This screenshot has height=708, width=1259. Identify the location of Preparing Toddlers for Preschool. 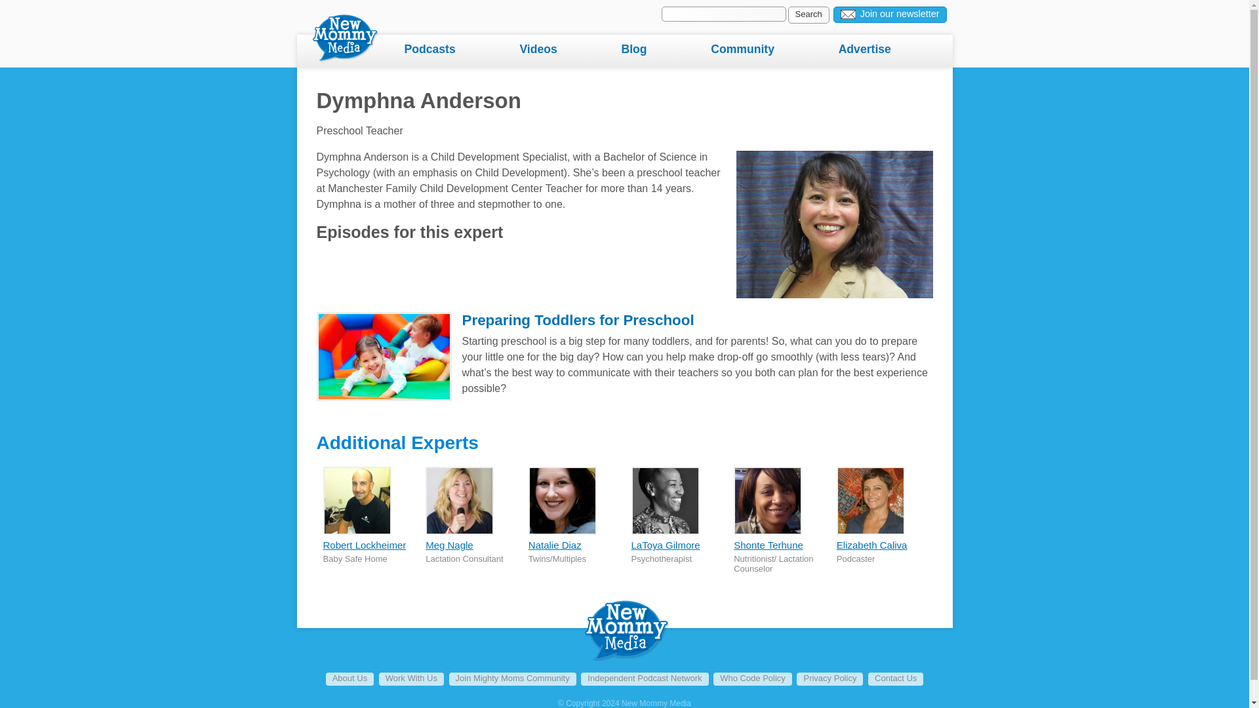
(577, 320).